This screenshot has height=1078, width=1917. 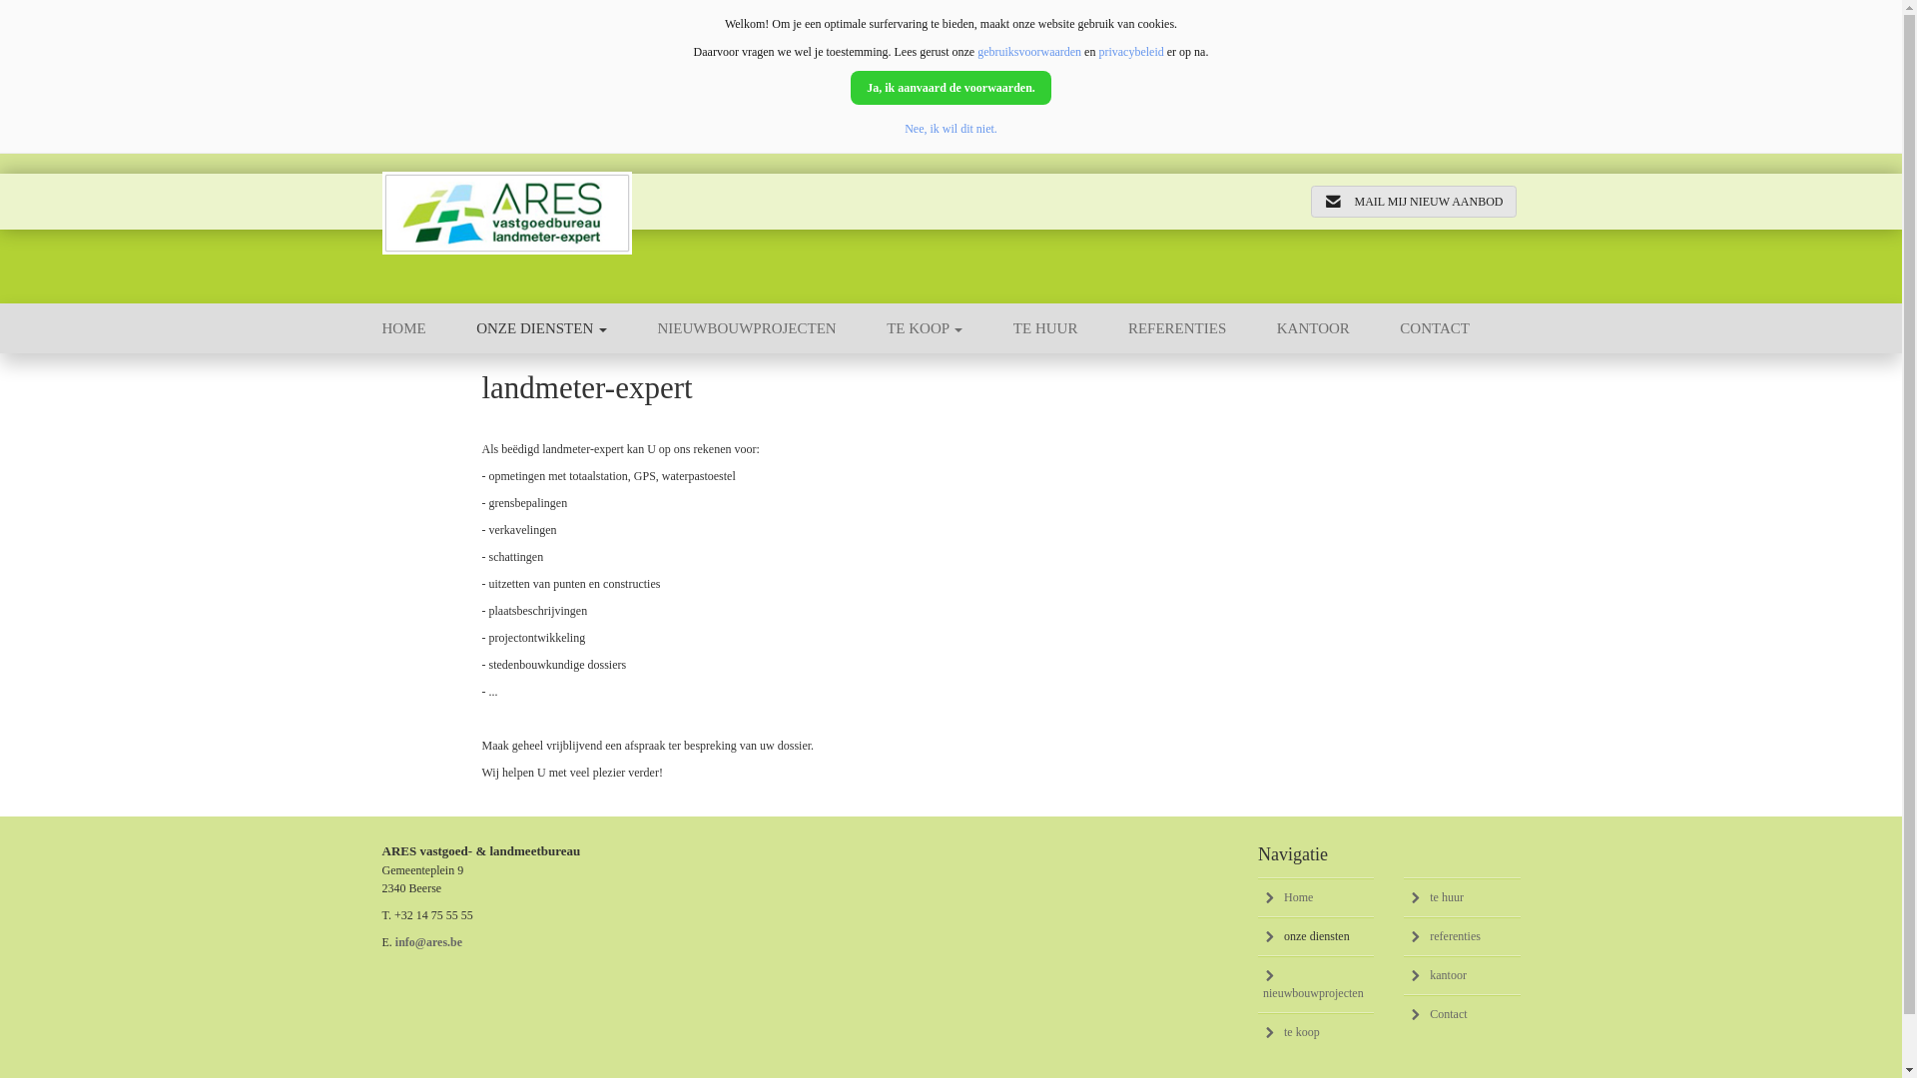 What do you see at coordinates (1029, 52) in the screenshot?
I see `gebruiksvoorwaarden` at bounding box center [1029, 52].